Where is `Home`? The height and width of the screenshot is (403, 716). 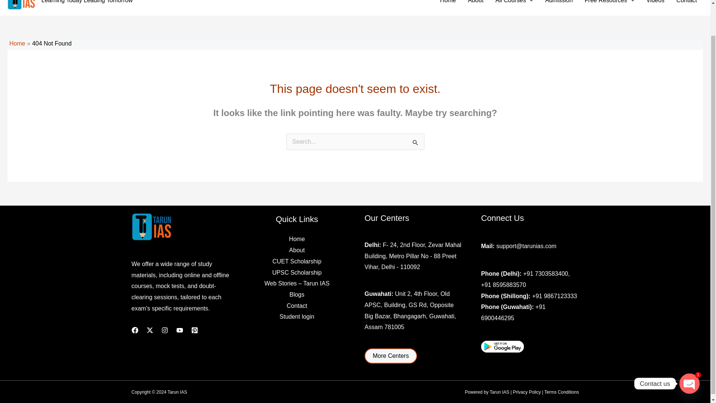
Home is located at coordinates (17, 43).